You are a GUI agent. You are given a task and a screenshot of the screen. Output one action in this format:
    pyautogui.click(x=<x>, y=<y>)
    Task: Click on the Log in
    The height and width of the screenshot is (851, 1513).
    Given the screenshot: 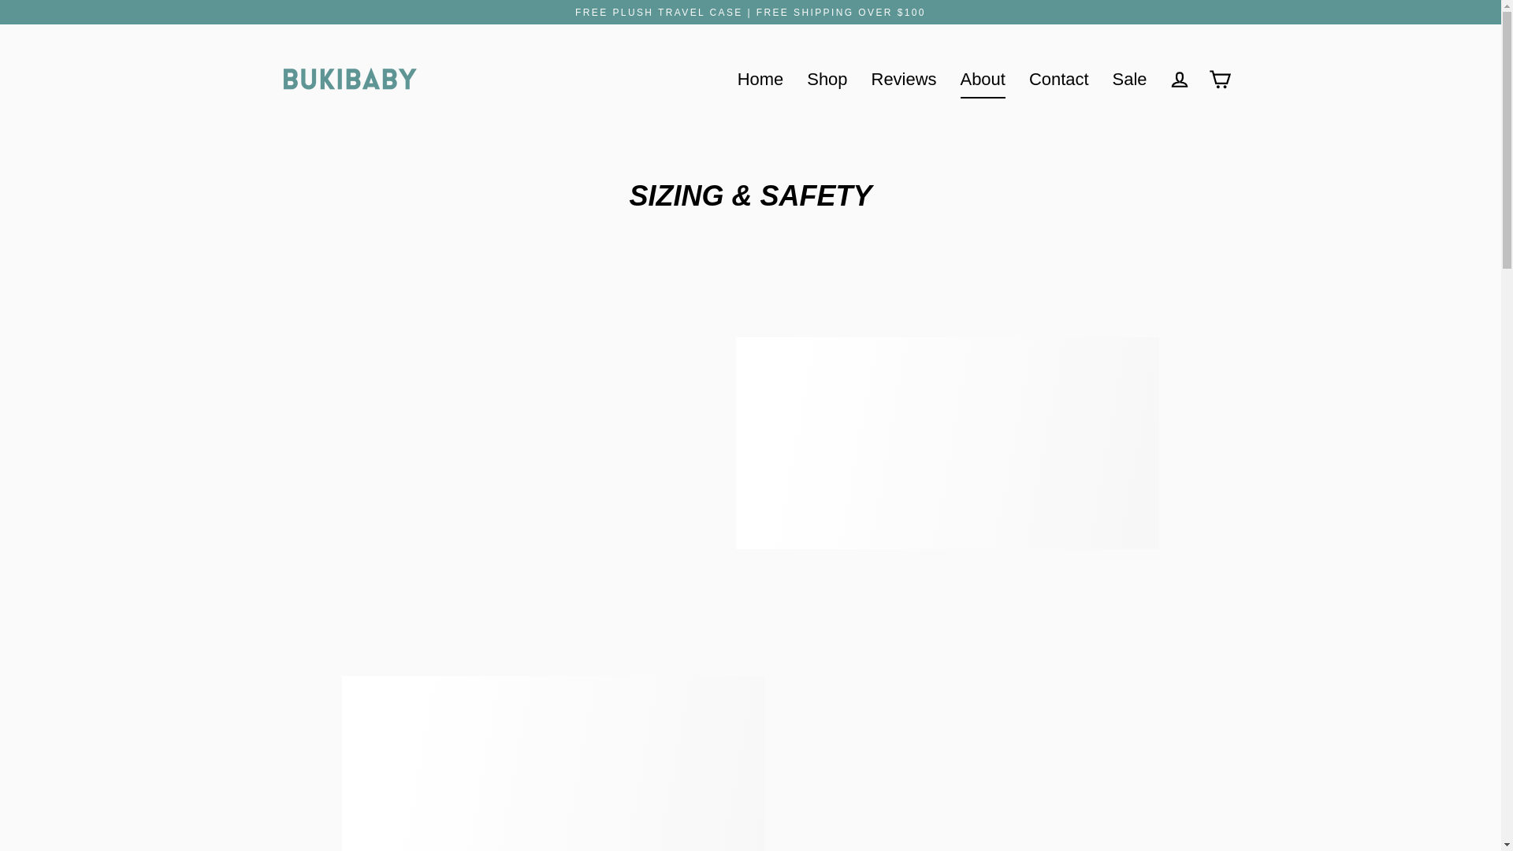 What is the action you would take?
    pyautogui.click(x=1179, y=80)
    